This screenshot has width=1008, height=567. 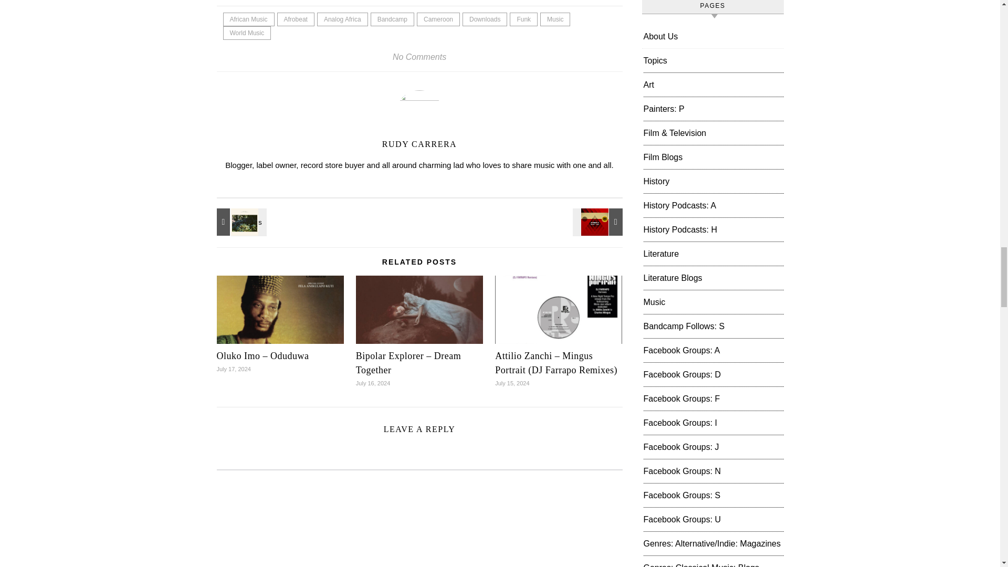 I want to click on World Music, so click(x=247, y=33).